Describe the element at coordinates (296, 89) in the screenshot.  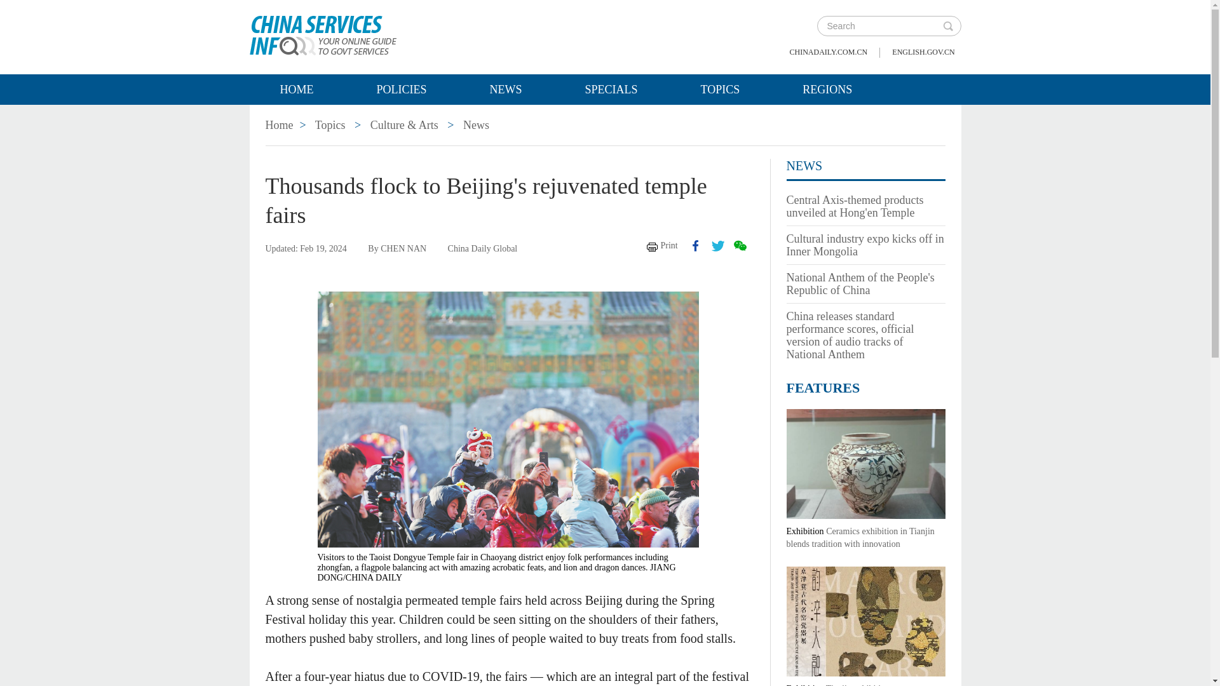
I see `Home` at that location.